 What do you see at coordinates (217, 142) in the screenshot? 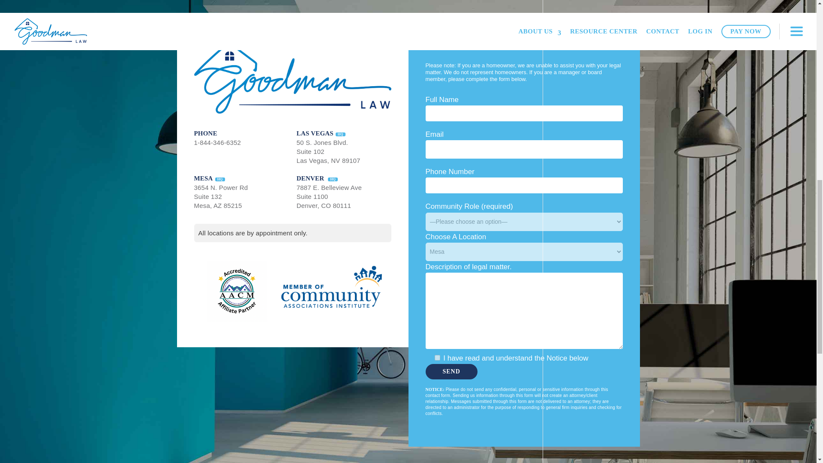
I see `1` at bounding box center [217, 142].